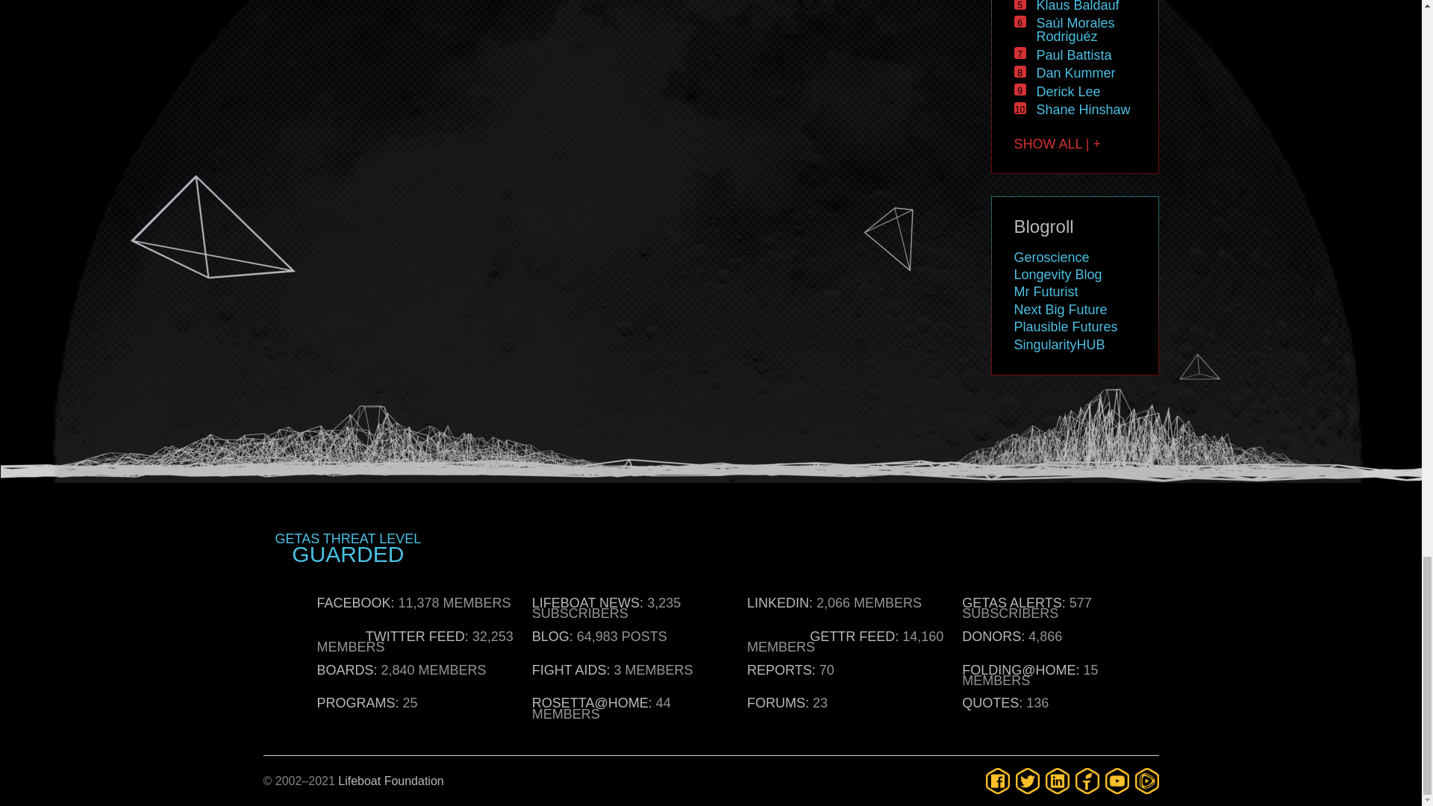  What do you see at coordinates (1083, 109) in the screenshot?
I see `1200 posts by Shane Hinshaw` at bounding box center [1083, 109].